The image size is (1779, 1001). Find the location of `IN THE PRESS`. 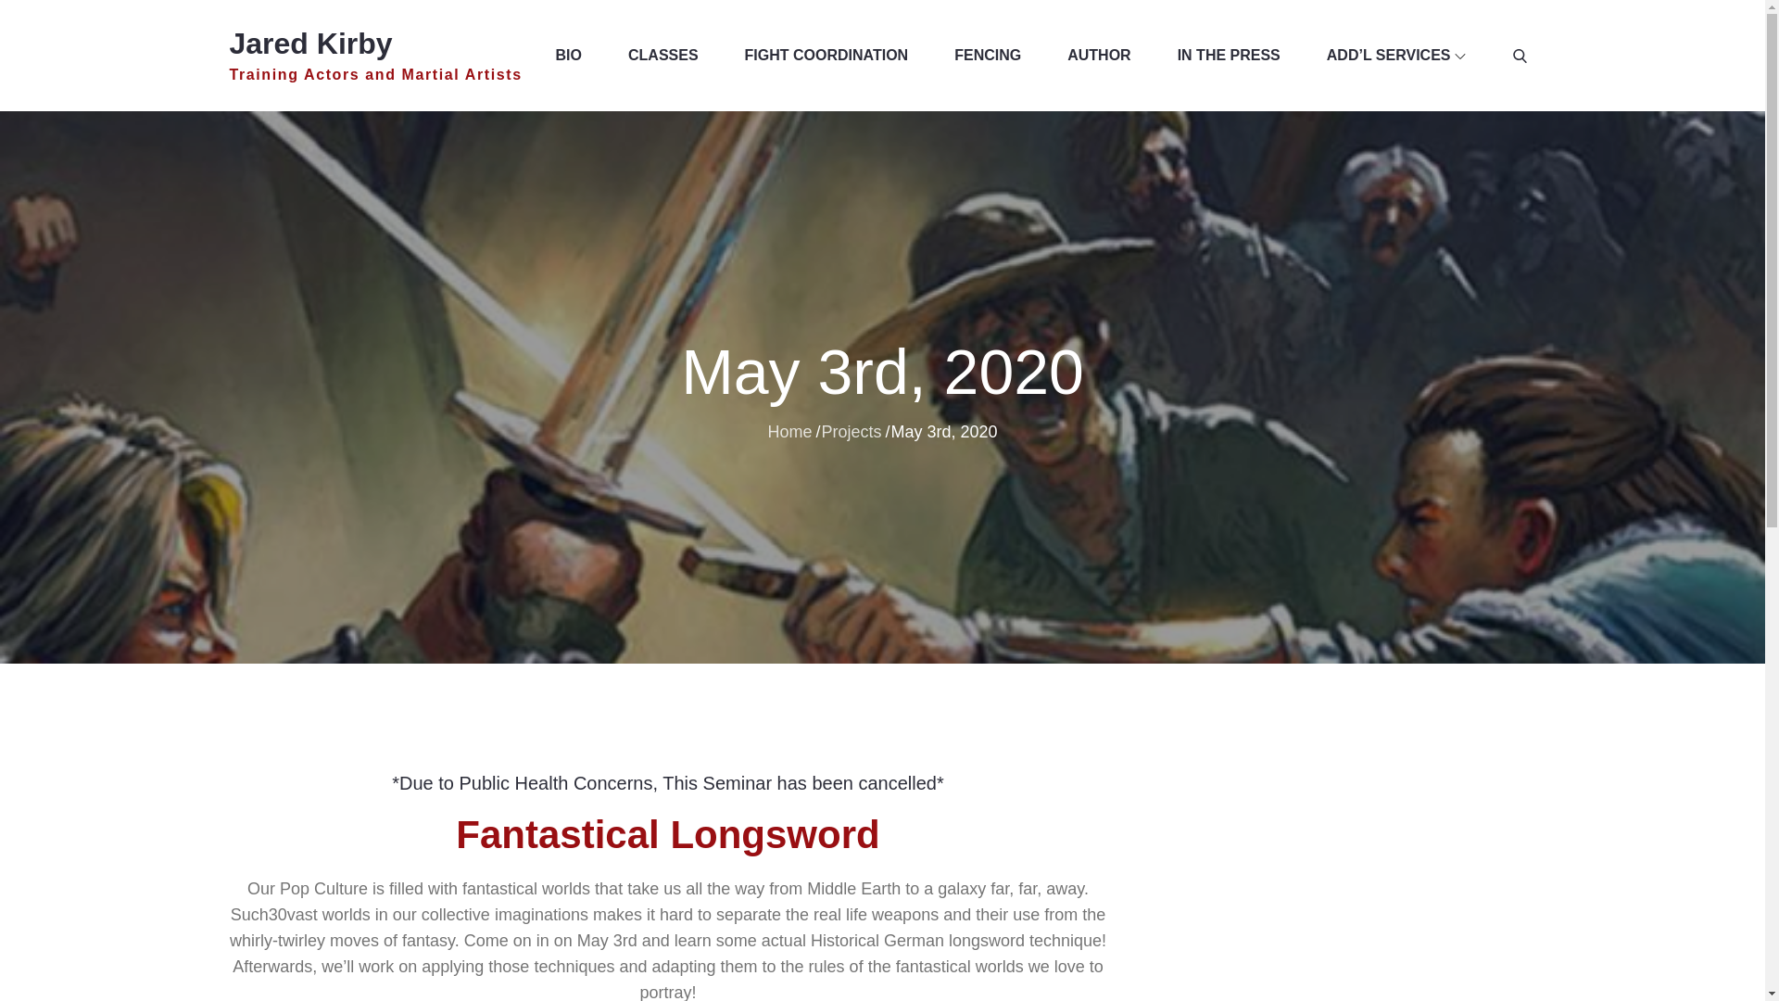

IN THE PRESS is located at coordinates (1229, 56).